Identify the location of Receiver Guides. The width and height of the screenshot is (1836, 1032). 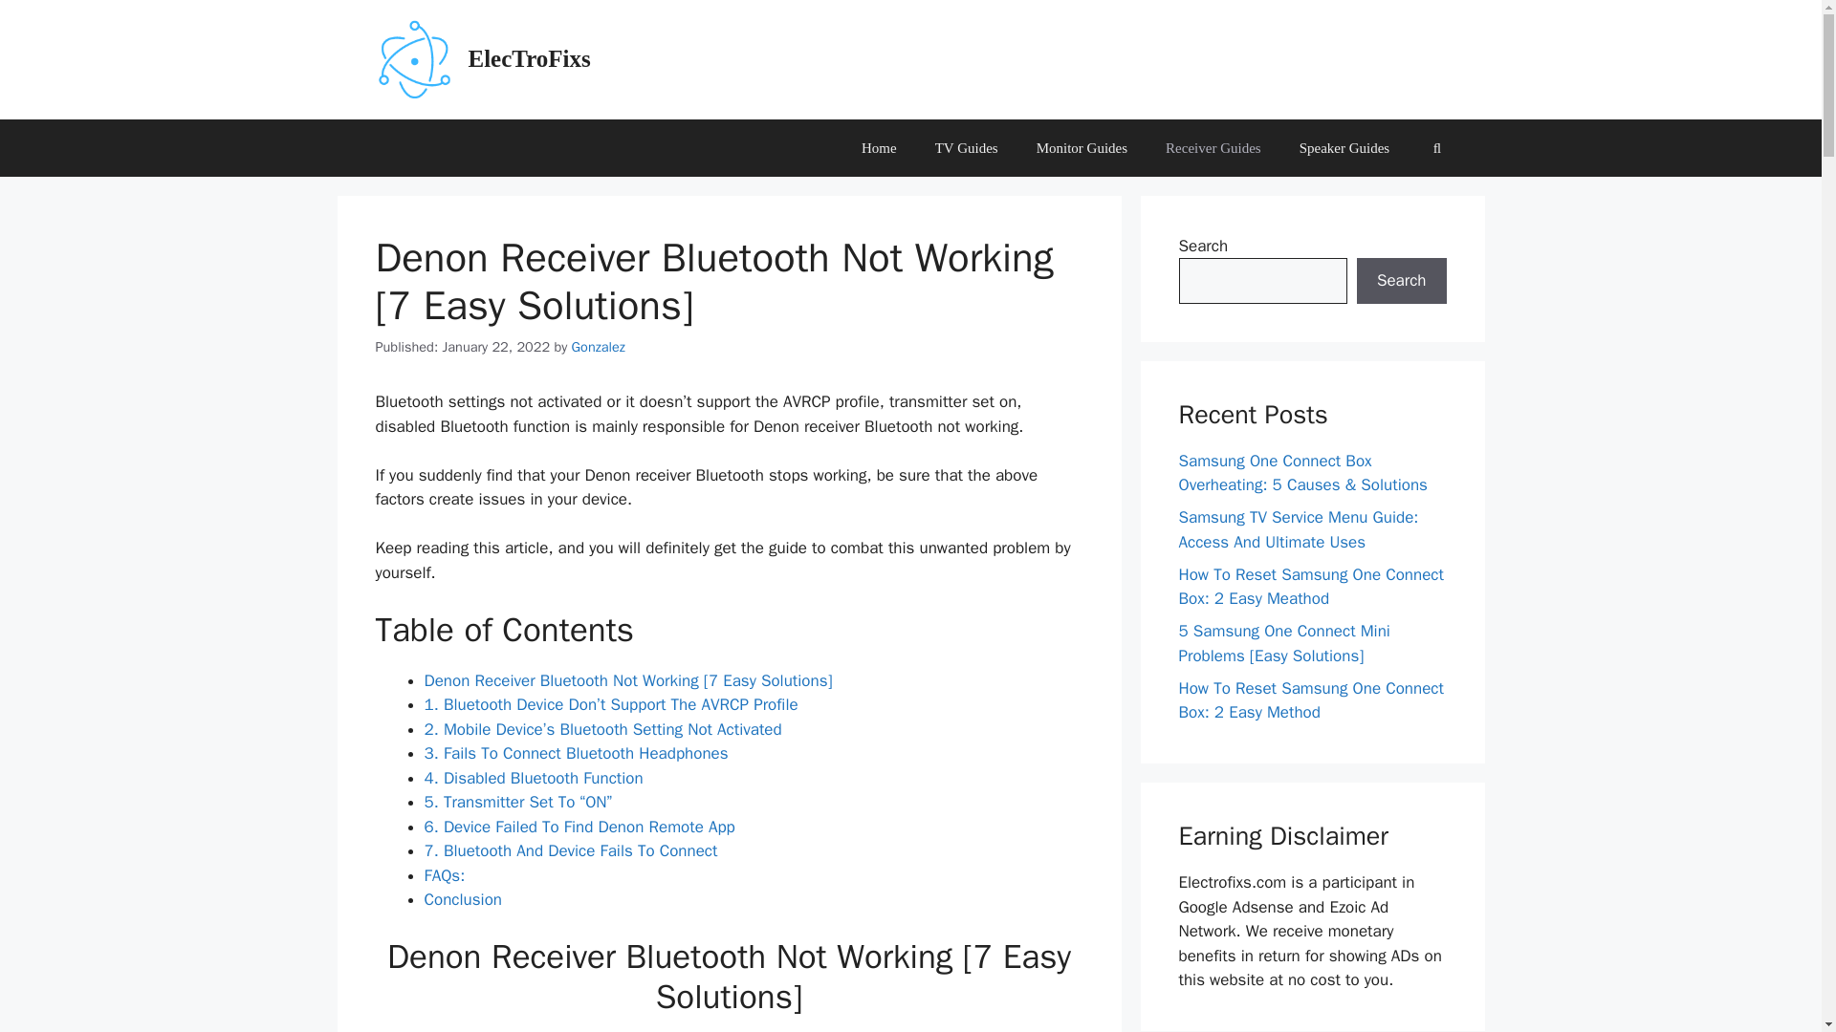
(1213, 147).